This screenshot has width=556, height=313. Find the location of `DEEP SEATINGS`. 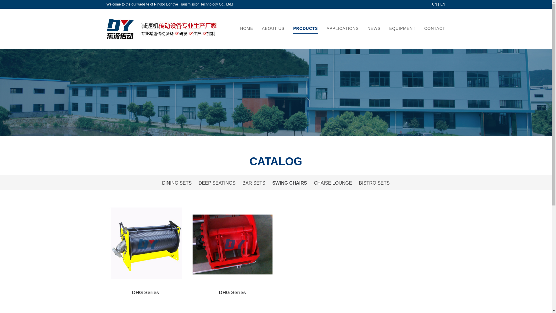

DEEP SEATINGS is located at coordinates (217, 183).